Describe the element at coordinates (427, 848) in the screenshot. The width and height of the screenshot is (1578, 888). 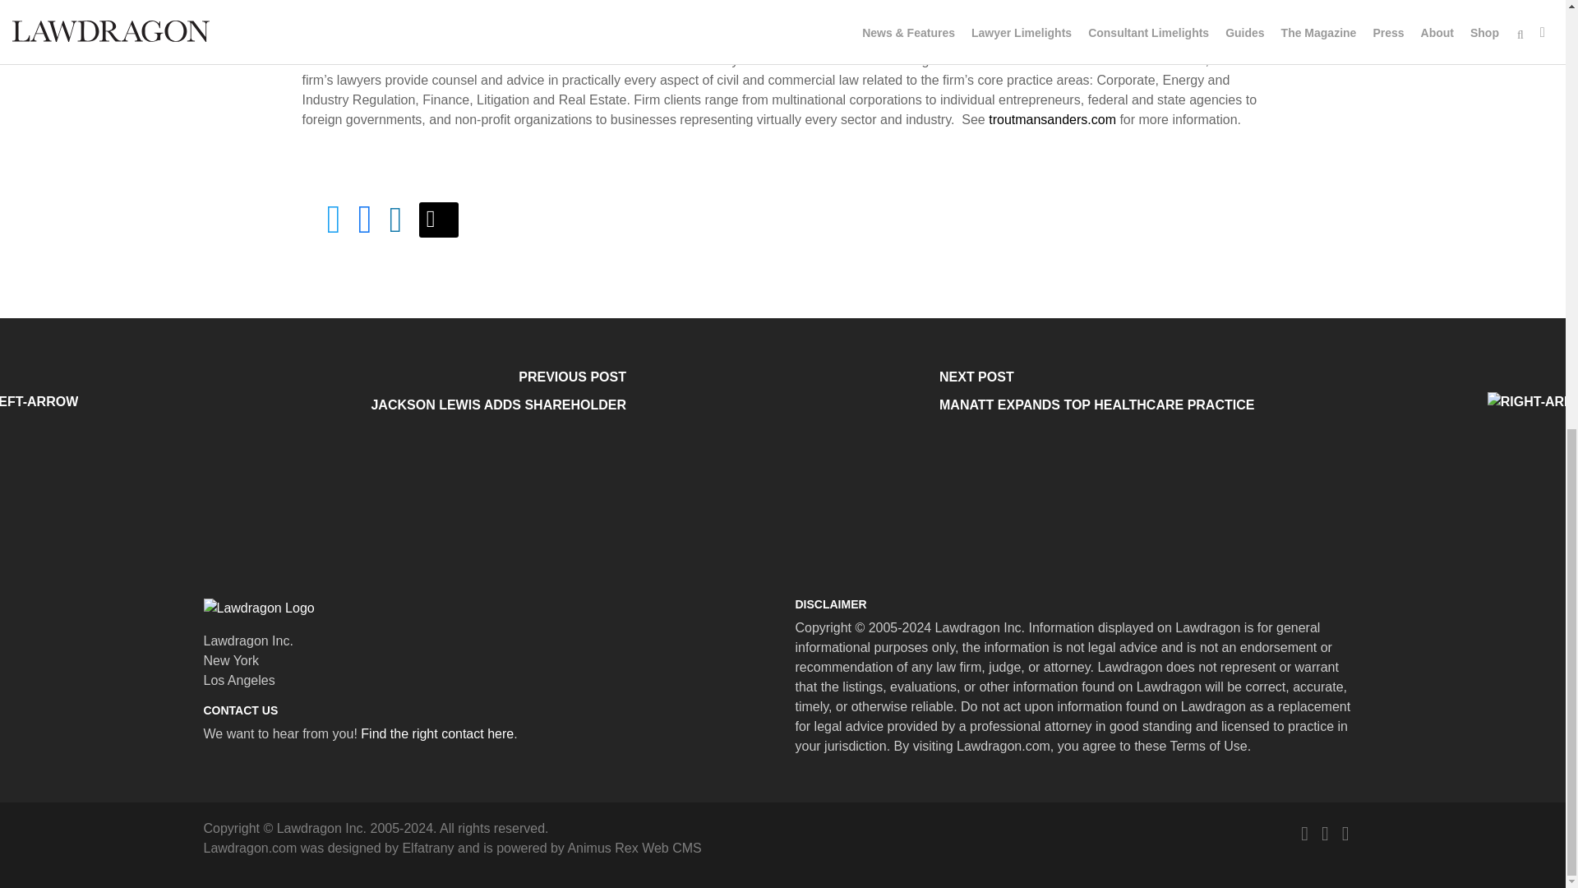
I see `Elfatrany` at that location.